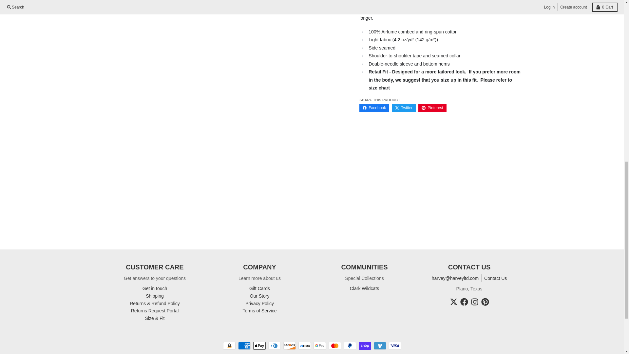 Image resolution: width=629 pixels, height=354 pixels. Describe the element at coordinates (485, 302) in the screenshot. I see `Pinterest - Harvey Ltd` at that location.